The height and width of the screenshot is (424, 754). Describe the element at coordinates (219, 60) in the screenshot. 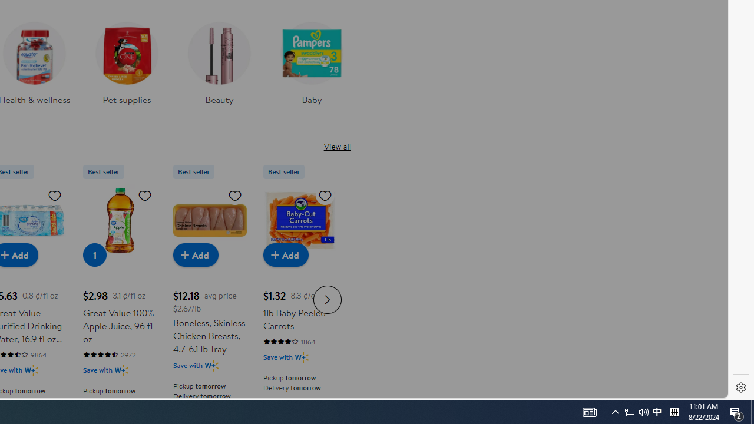

I see `Beauty` at that location.